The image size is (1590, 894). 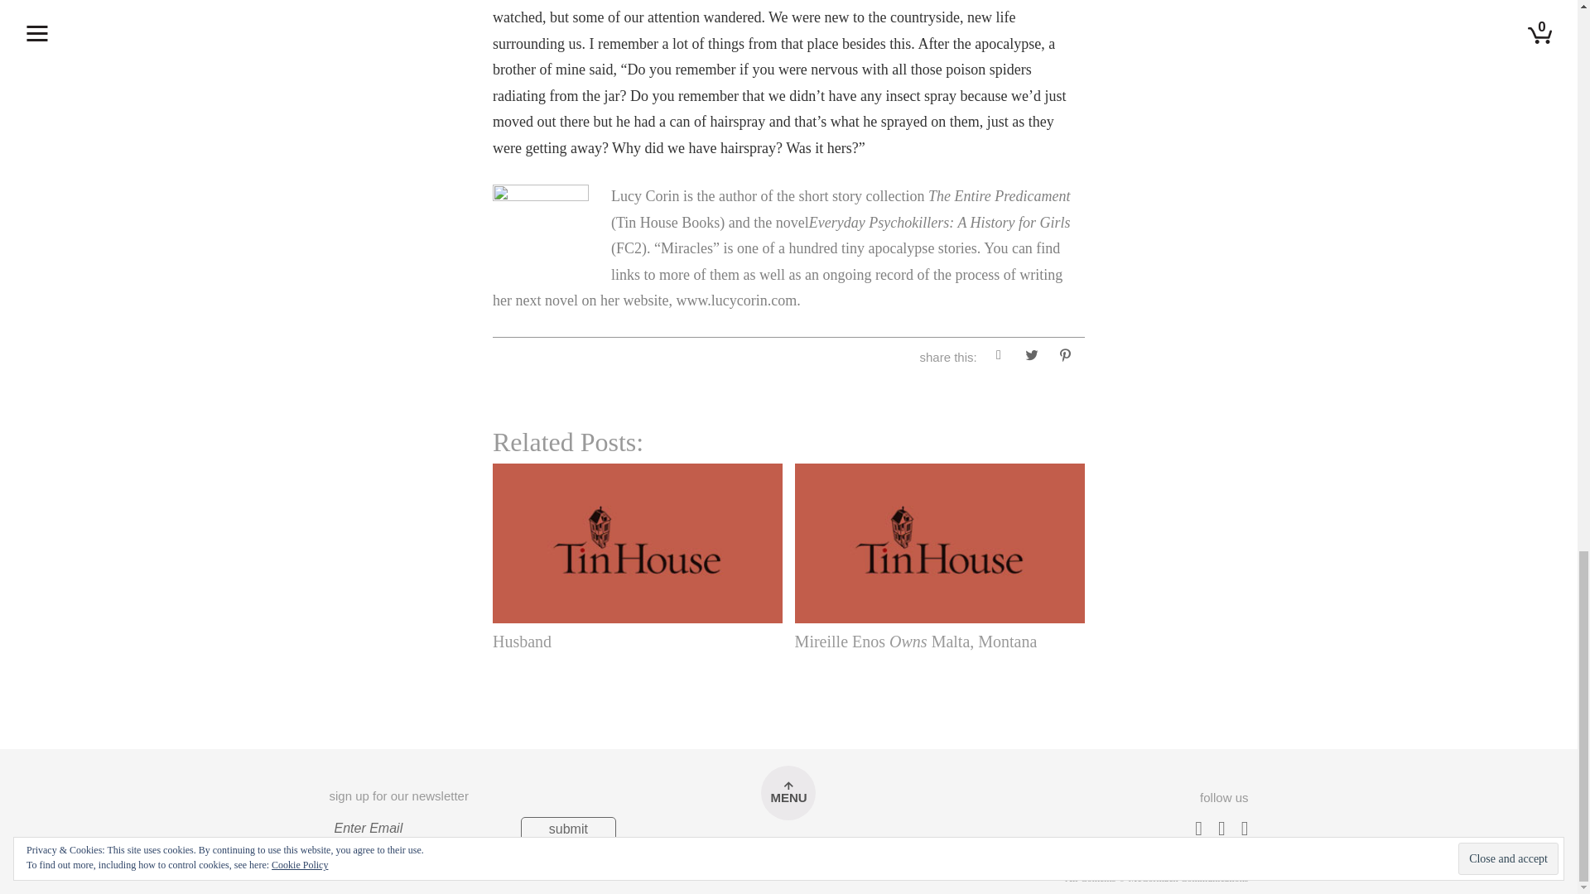 What do you see at coordinates (568, 829) in the screenshot?
I see `Submit` at bounding box center [568, 829].